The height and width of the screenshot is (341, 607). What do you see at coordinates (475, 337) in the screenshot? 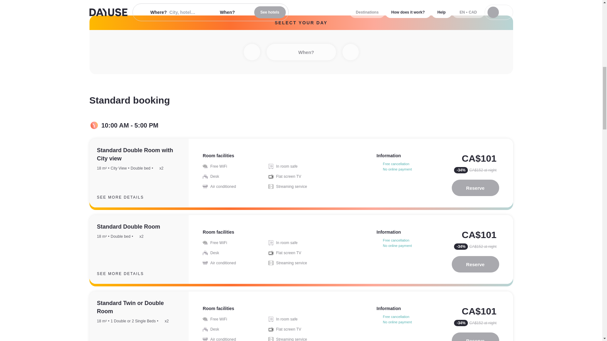
I see `Reserve` at bounding box center [475, 337].